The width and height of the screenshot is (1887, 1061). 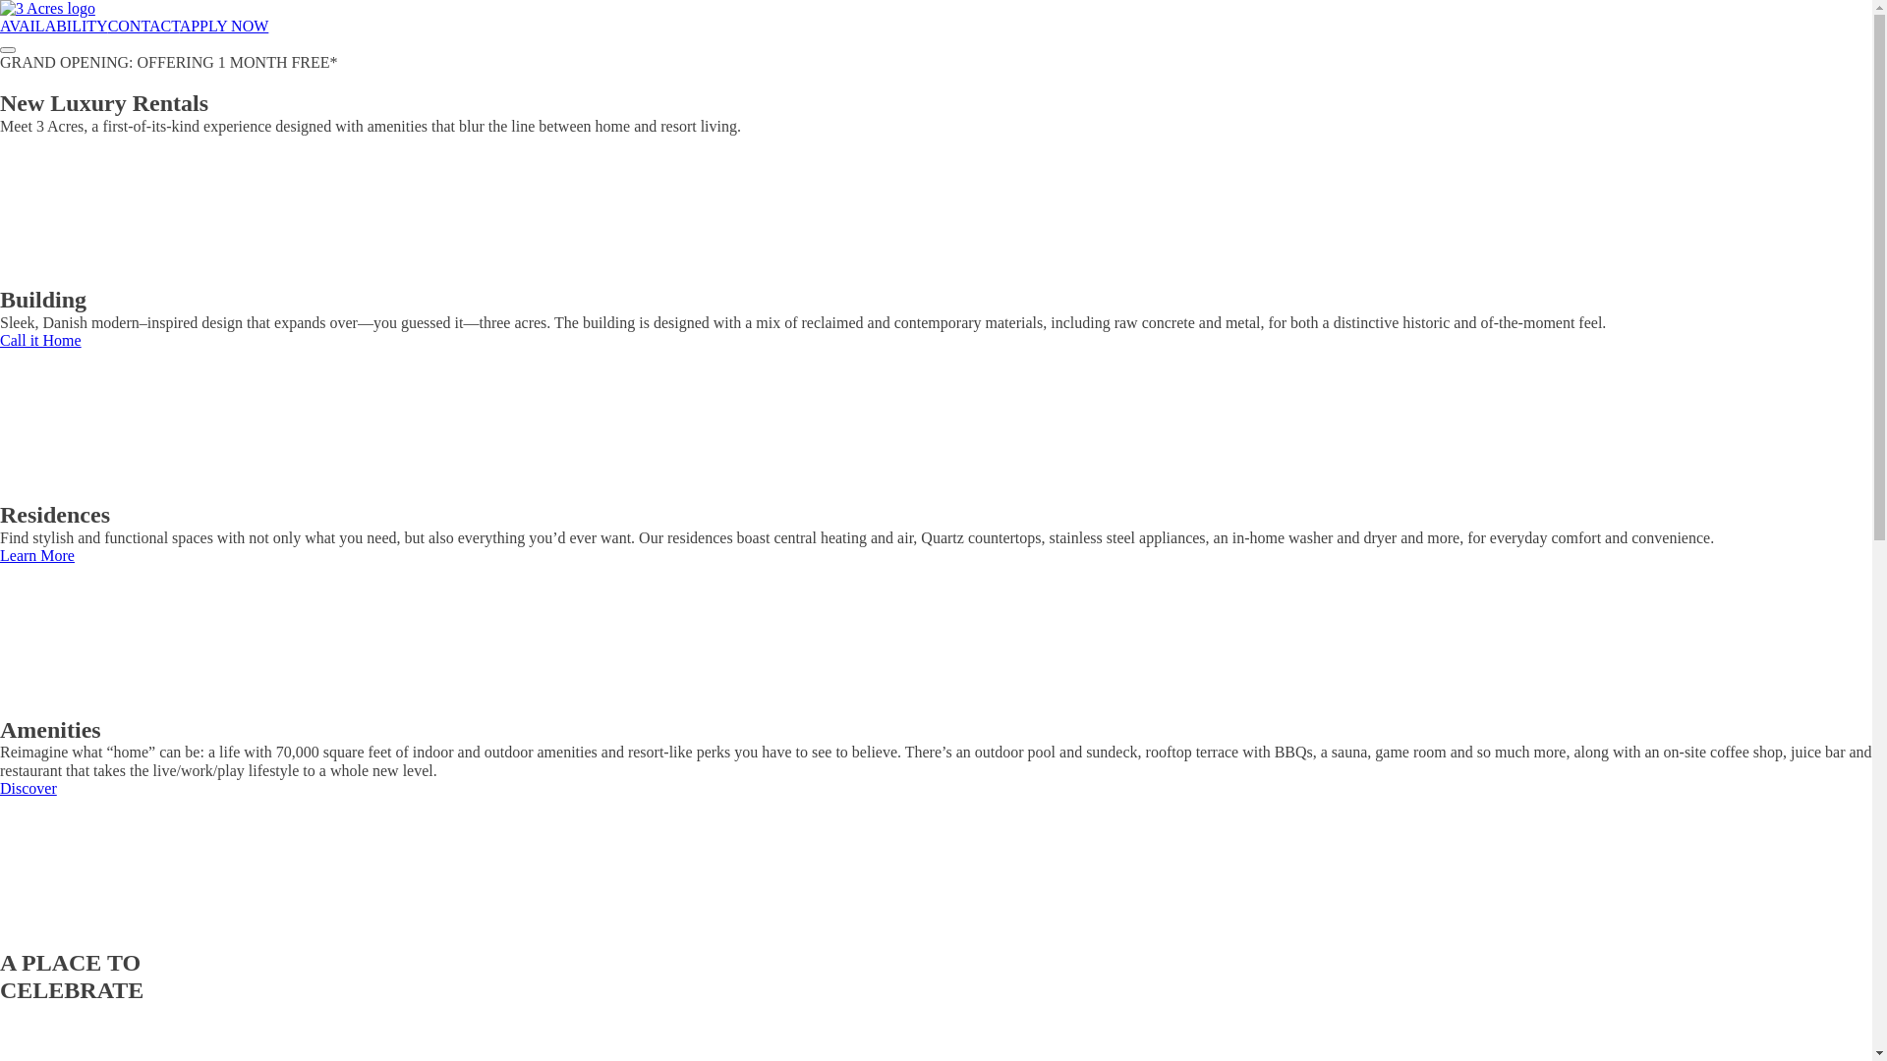 What do you see at coordinates (41, 340) in the screenshot?
I see `Call it Home` at bounding box center [41, 340].